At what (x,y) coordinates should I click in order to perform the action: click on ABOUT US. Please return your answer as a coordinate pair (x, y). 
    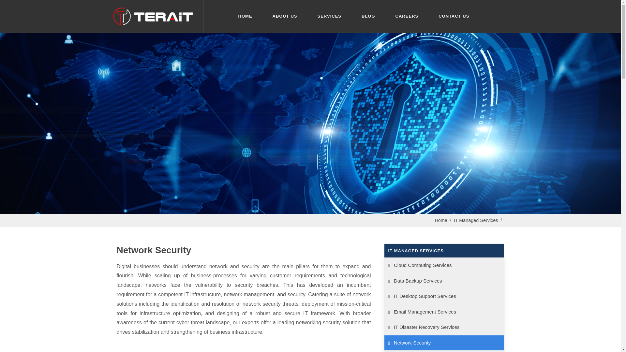
    Looking at the image, I should click on (285, 16).